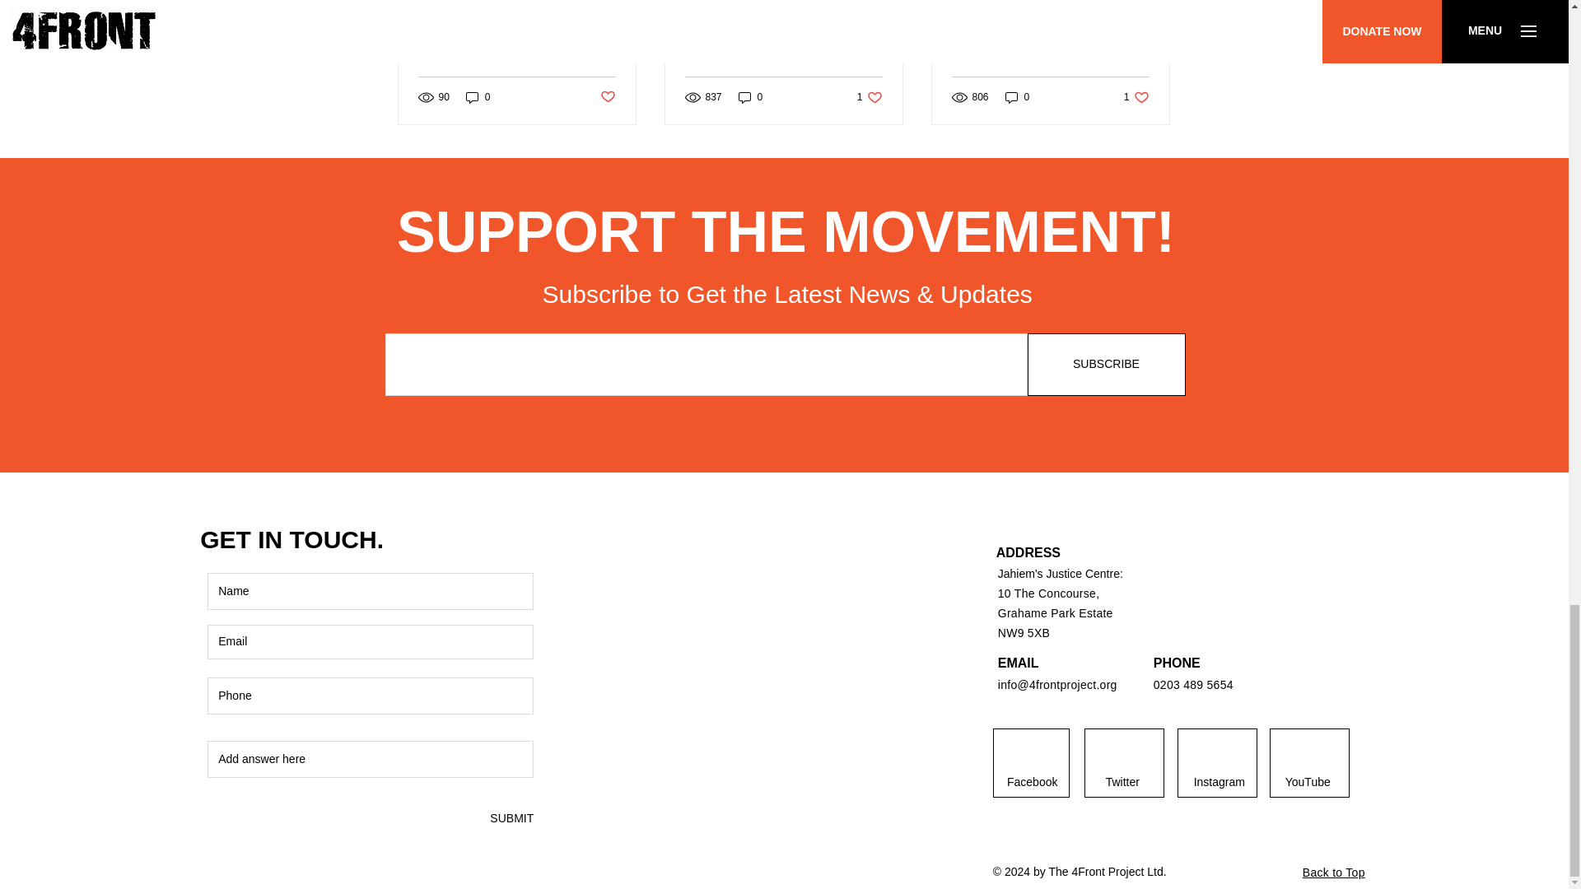 This screenshot has width=1581, height=889. I want to click on Instagram, so click(1220, 782).